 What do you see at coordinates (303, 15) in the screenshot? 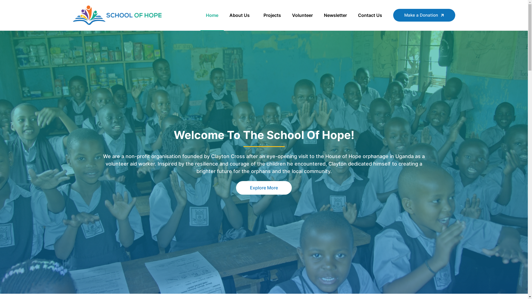
I see `Volunteer` at bounding box center [303, 15].